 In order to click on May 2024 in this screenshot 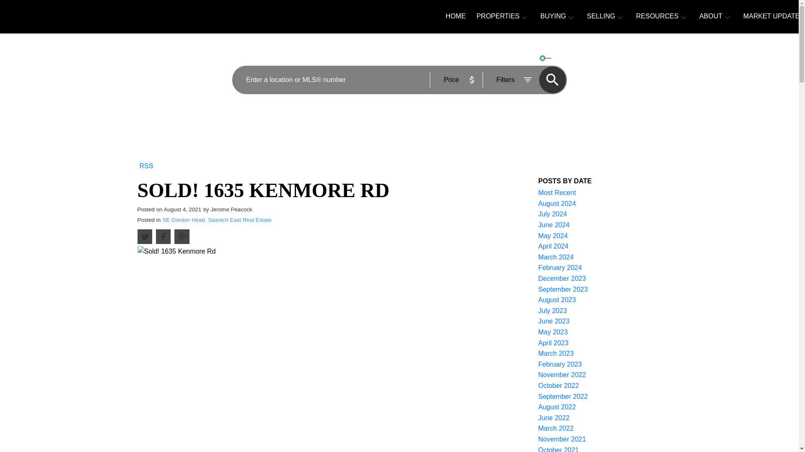, I will do `click(553, 236)`.